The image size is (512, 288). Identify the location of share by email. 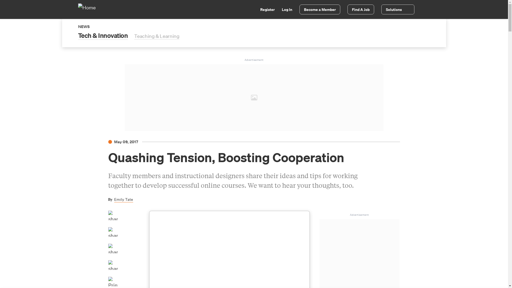
(113, 265).